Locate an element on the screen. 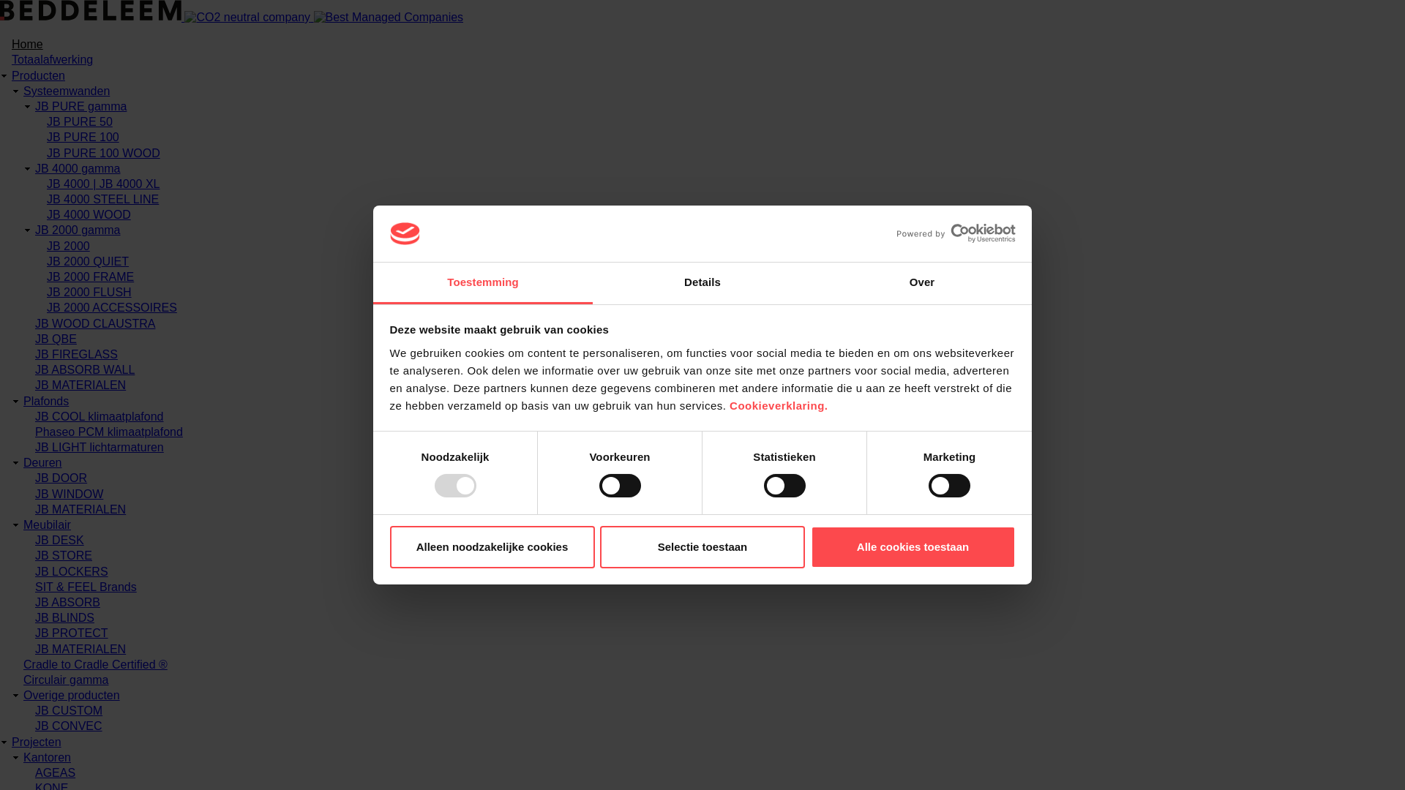 This screenshot has width=1405, height=790. Totaalafwerking is located at coordinates (53, 60).